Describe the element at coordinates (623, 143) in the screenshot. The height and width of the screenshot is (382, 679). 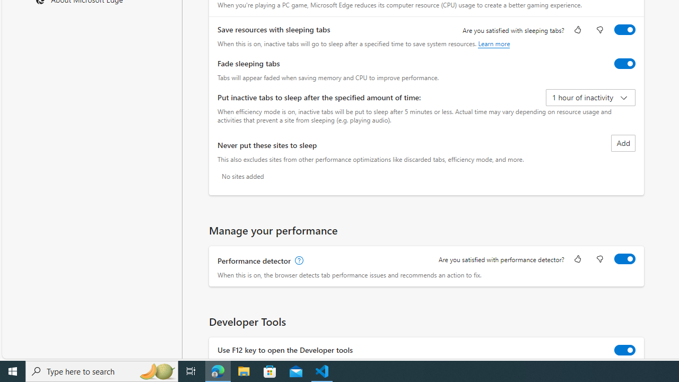
I see `Add site to never put these sites to sleep list` at that location.